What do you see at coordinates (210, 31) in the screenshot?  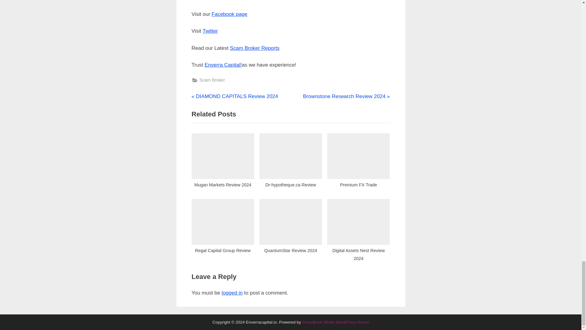 I see `Twitter` at bounding box center [210, 31].